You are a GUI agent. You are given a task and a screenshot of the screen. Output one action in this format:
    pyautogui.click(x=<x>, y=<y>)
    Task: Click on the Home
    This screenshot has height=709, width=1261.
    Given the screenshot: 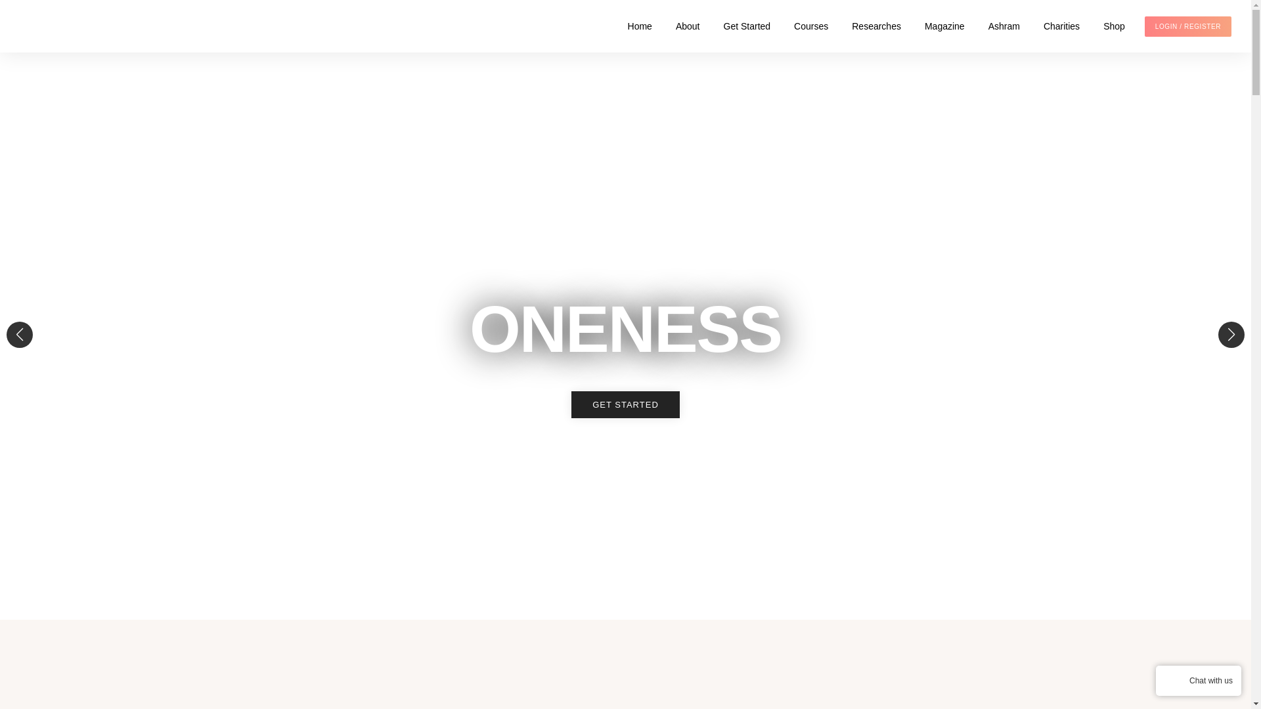 What is the action you would take?
    pyautogui.click(x=640, y=26)
    